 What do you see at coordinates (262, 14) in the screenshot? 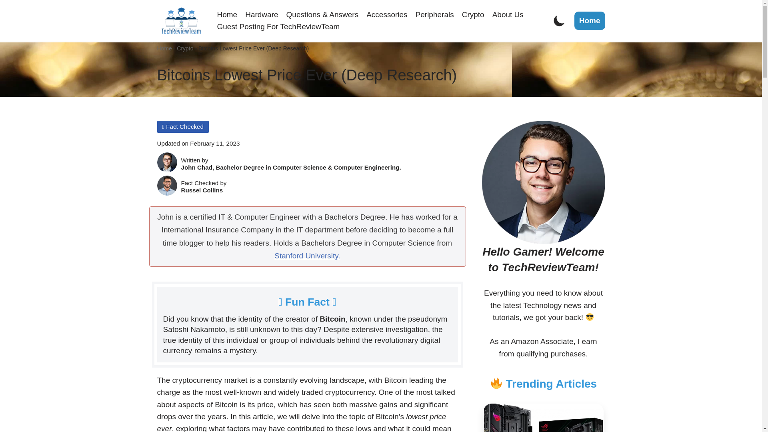
I see `Hardware` at bounding box center [262, 14].